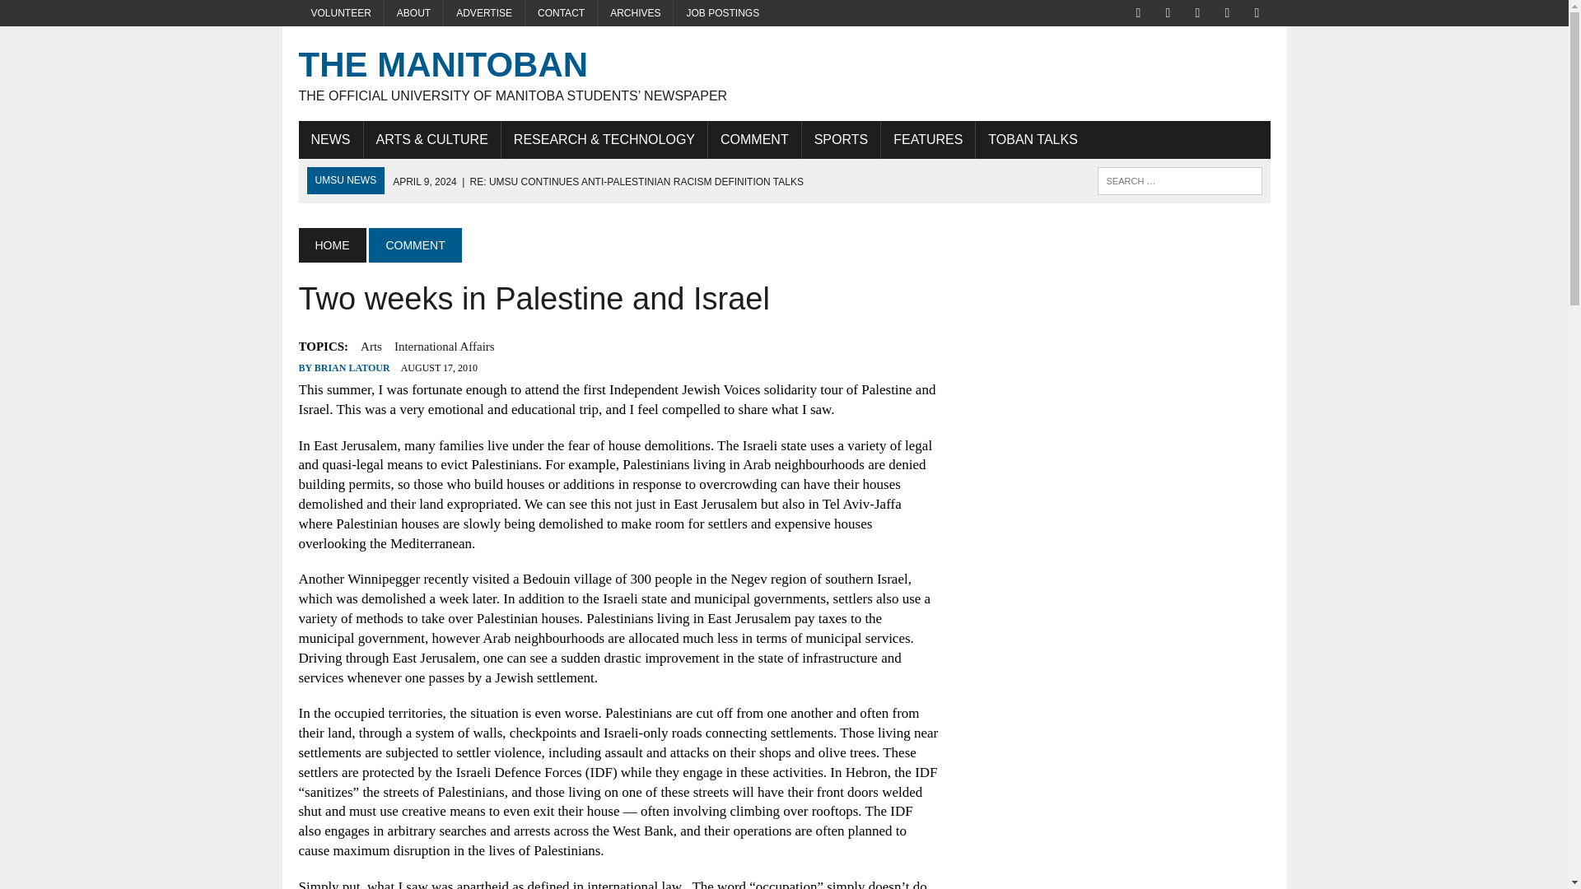 The image size is (1581, 889). Describe the element at coordinates (754, 140) in the screenshot. I see `COMMENT` at that location.